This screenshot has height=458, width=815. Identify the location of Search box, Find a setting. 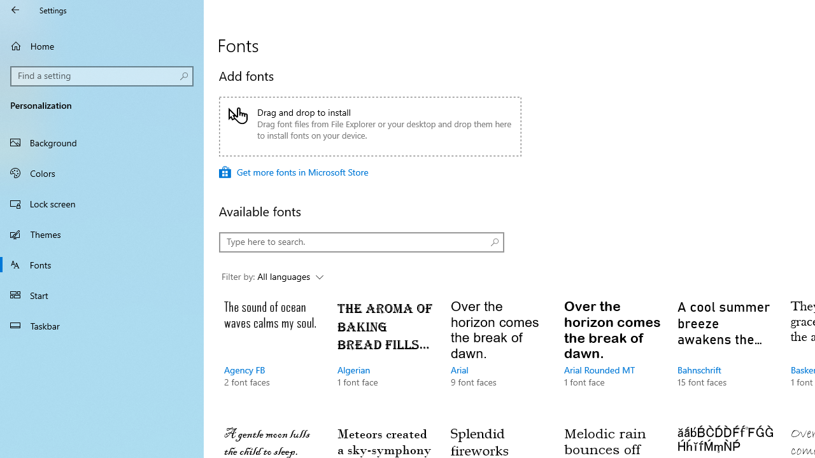
(102, 76).